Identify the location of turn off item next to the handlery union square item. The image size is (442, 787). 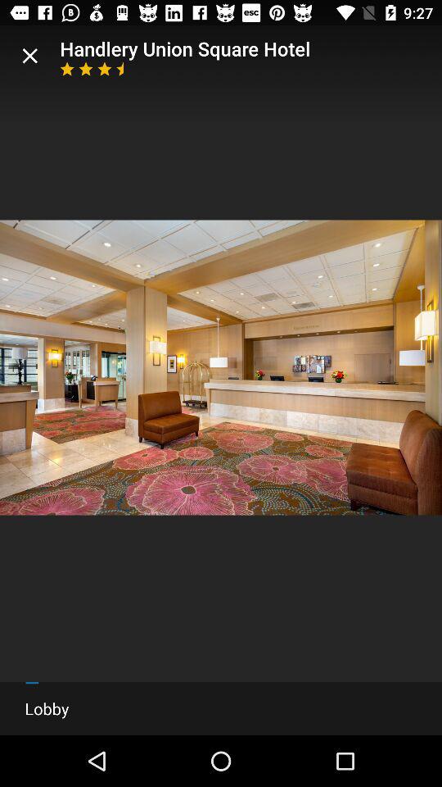
(29, 56).